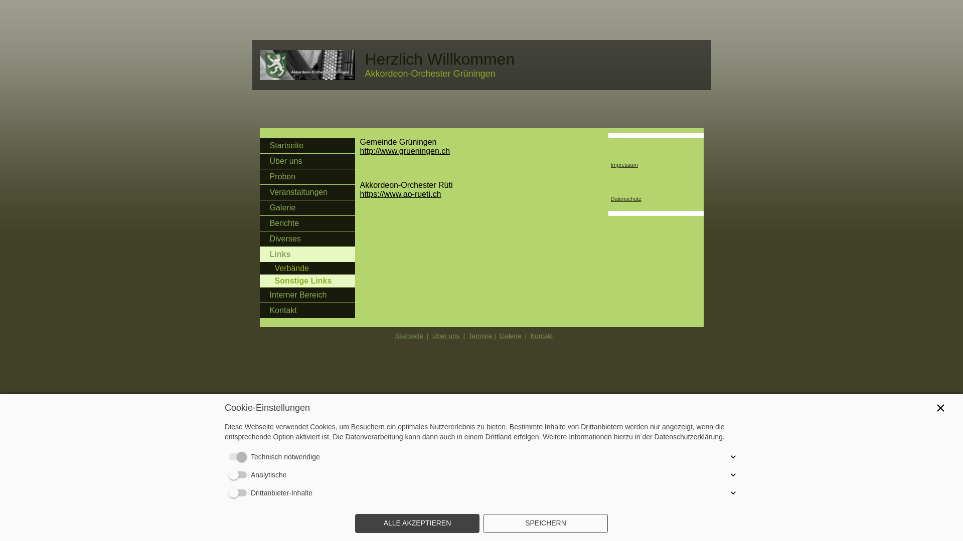 Image resolution: width=963 pixels, height=541 pixels. What do you see at coordinates (307, 239) in the screenshot?
I see `Diverses` at bounding box center [307, 239].